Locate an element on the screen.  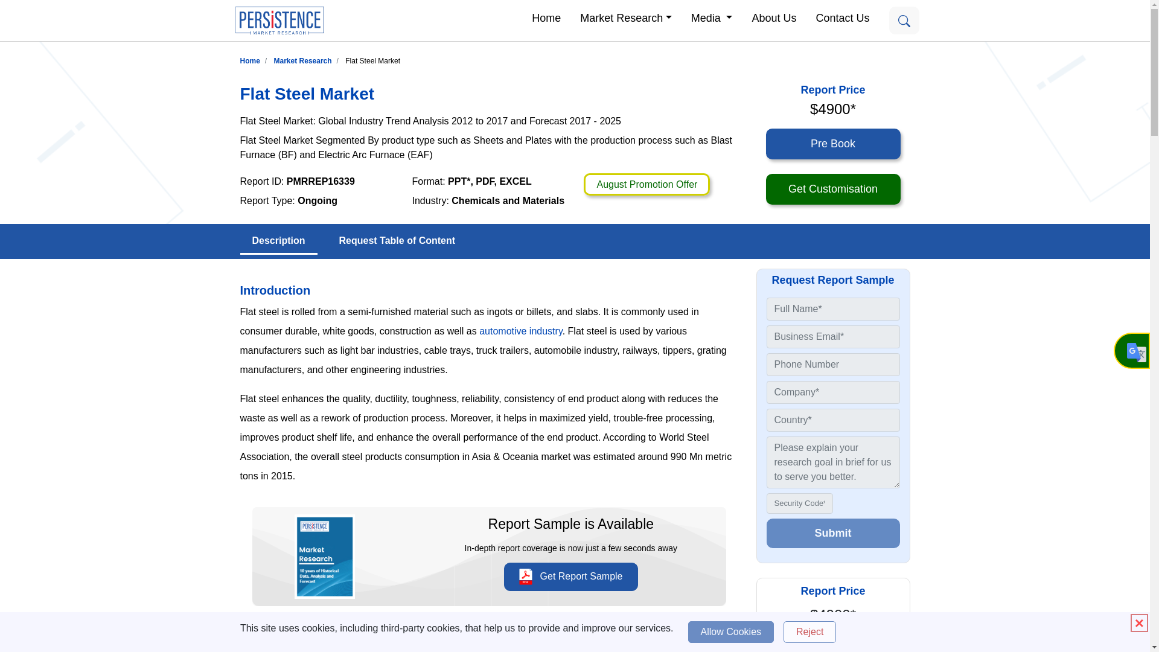
Persistence Market Research Company is located at coordinates (279, 21).